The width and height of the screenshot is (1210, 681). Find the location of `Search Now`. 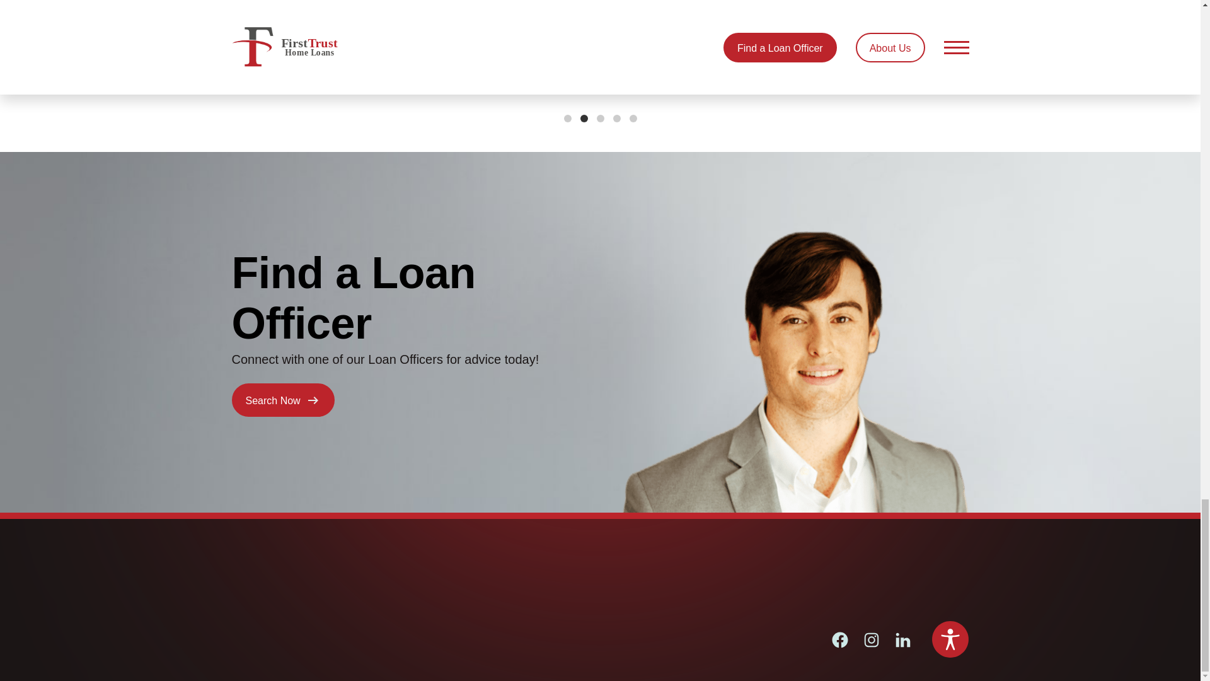

Search Now is located at coordinates (284, 400).